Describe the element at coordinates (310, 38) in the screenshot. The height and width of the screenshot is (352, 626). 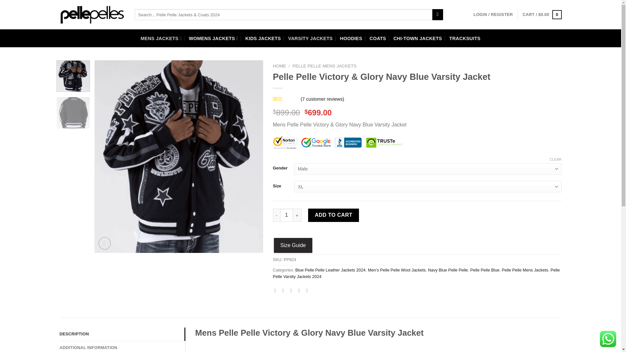
I see `VARSITY JACKETS` at that location.